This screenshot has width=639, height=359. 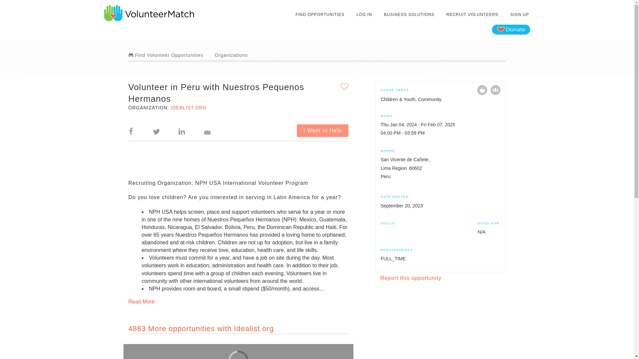 I want to click on LOG IN, so click(x=364, y=15).